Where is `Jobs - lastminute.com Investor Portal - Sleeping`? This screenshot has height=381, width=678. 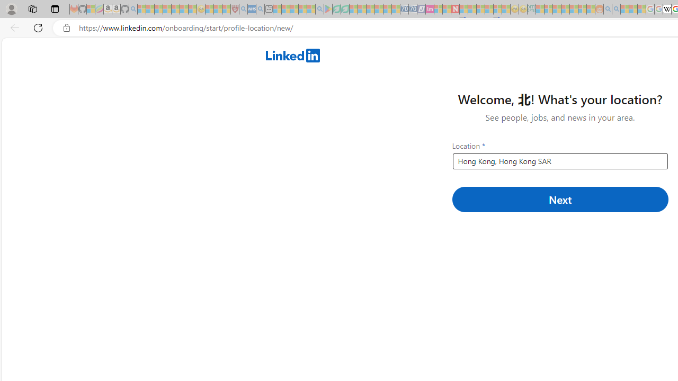 Jobs - lastminute.com Investor Portal - Sleeping is located at coordinates (430, 10).